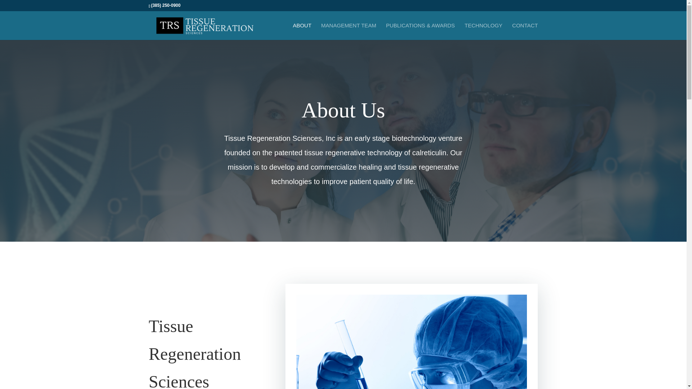  What do you see at coordinates (483, 31) in the screenshot?
I see `TECHNOLOGY` at bounding box center [483, 31].